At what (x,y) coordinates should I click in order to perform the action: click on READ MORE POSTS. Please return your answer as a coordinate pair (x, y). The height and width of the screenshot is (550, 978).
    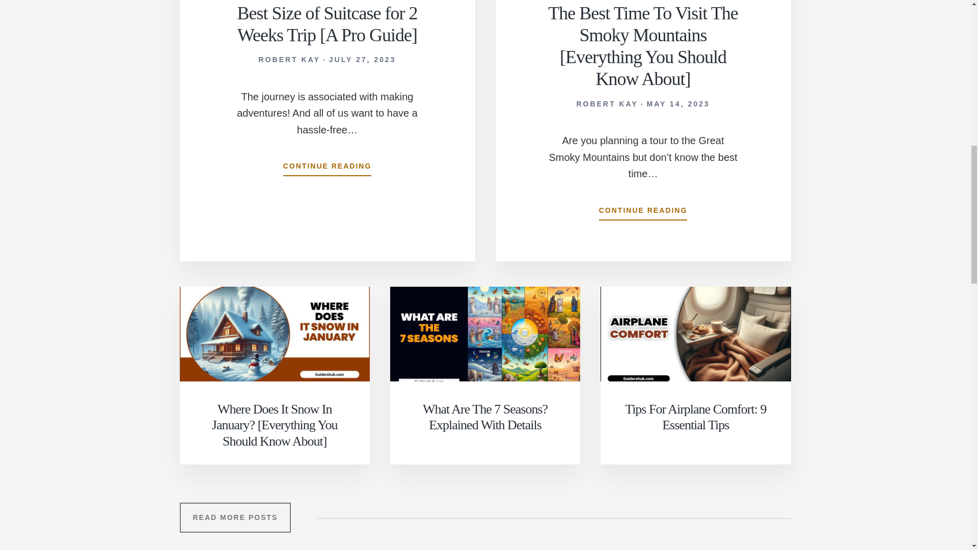
    Looking at the image, I should click on (234, 517).